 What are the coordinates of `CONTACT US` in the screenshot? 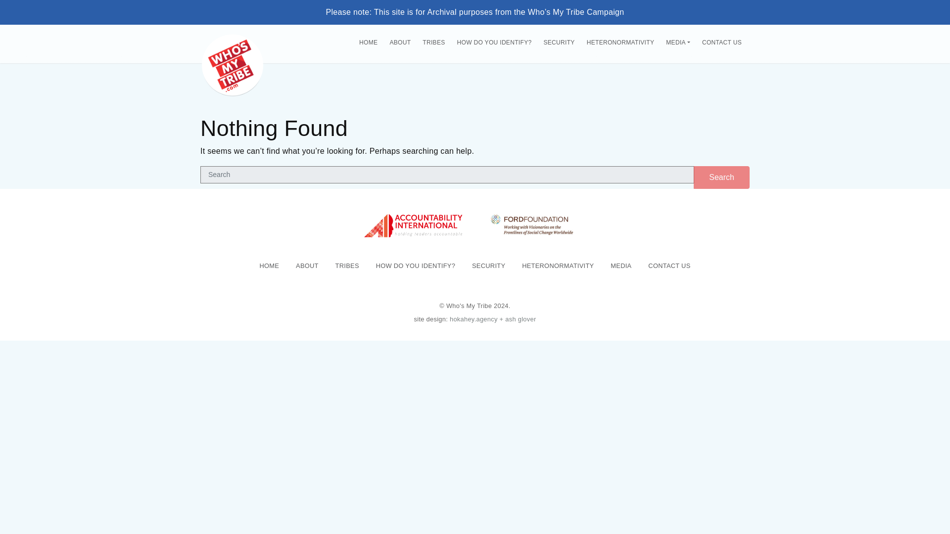 It's located at (722, 43).